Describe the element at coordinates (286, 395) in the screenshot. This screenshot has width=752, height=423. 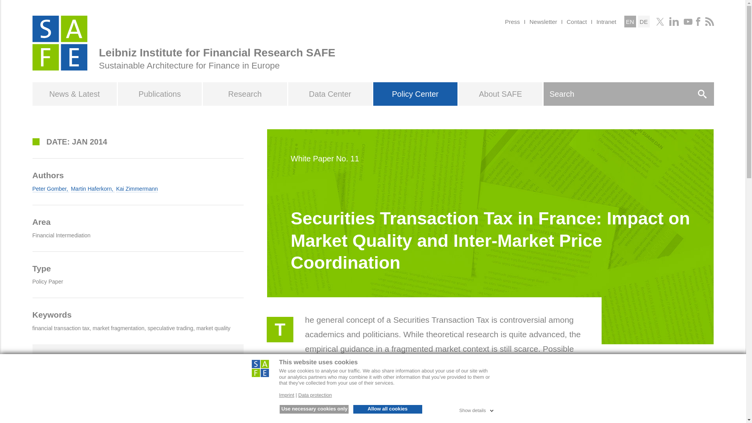
I see `Imprint` at that location.